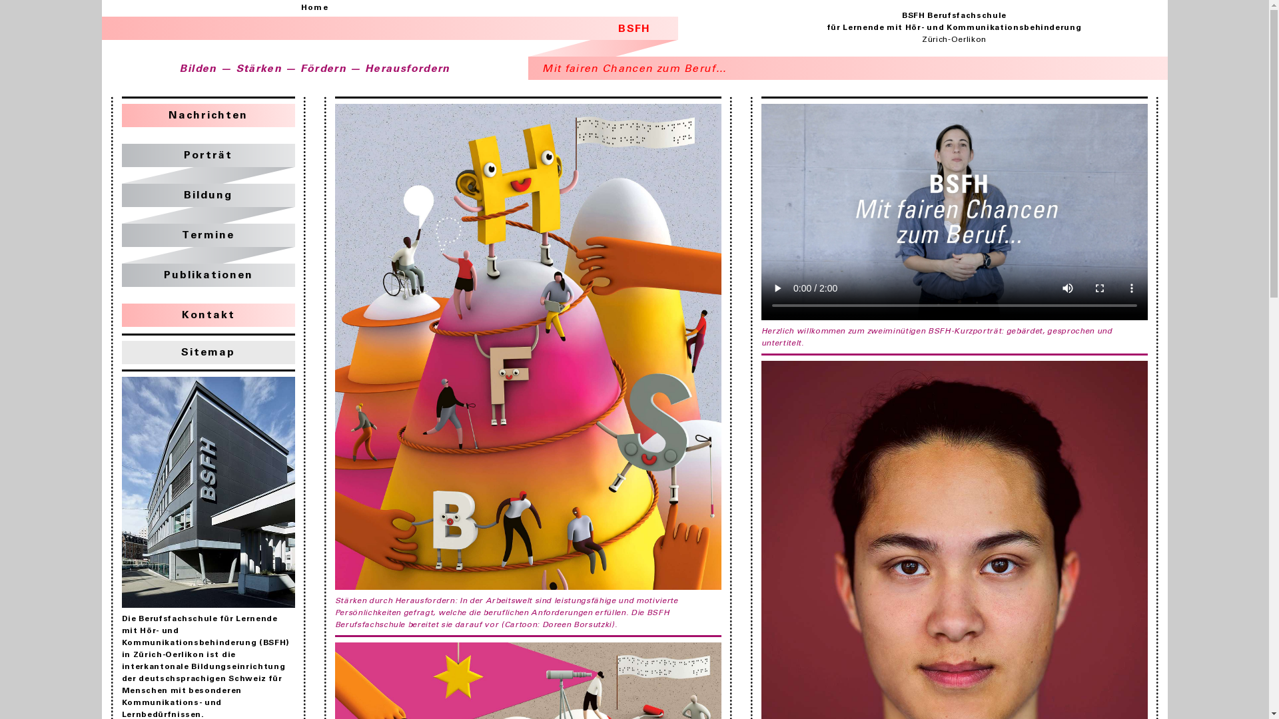  What do you see at coordinates (208, 236) in the screenshot?
I see `Termine` at bounding box center [208, 236].